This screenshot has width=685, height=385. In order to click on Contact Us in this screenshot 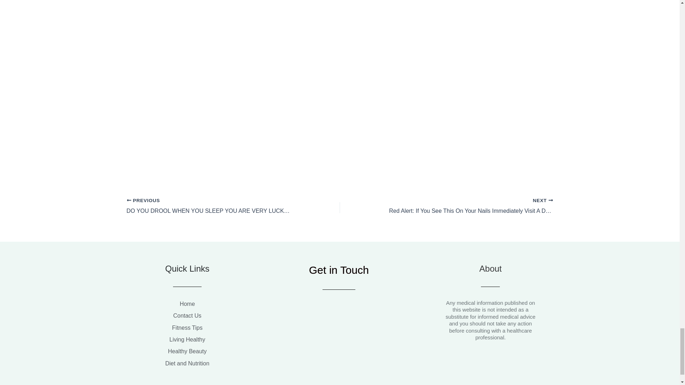, I will do `click(187, 315)`.